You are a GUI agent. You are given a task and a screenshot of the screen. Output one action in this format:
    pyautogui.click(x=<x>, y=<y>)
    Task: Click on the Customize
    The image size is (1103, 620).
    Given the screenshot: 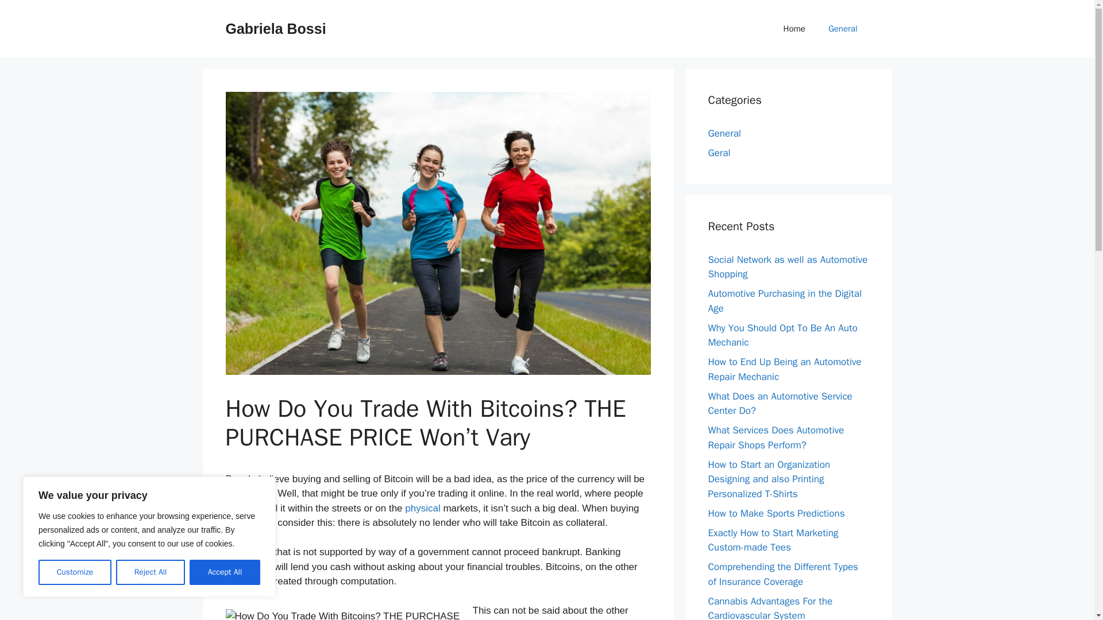 What is the action you would take?
    pyautogui.click(x=75, y=572)
    